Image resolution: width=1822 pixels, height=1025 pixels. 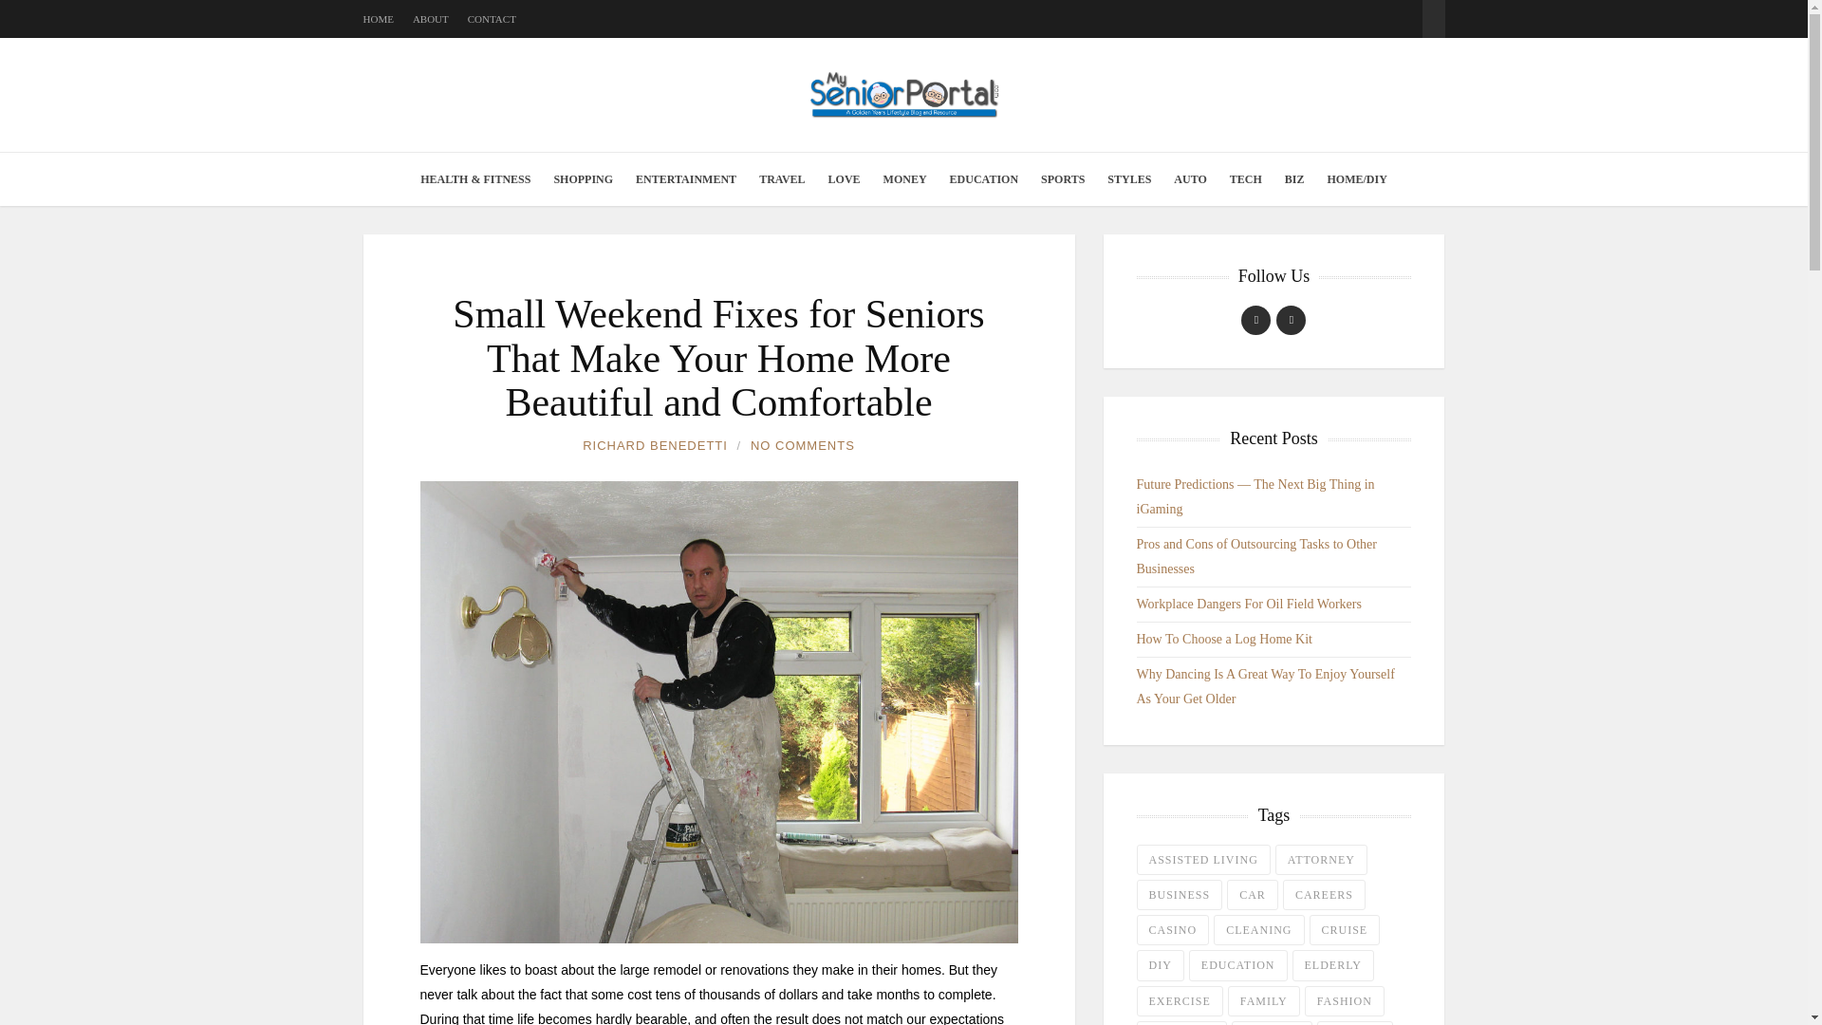 What do you see at coordinates (1189, 178) in the screenshot?
I see `AUTO` at bounding box center [1189, 178].